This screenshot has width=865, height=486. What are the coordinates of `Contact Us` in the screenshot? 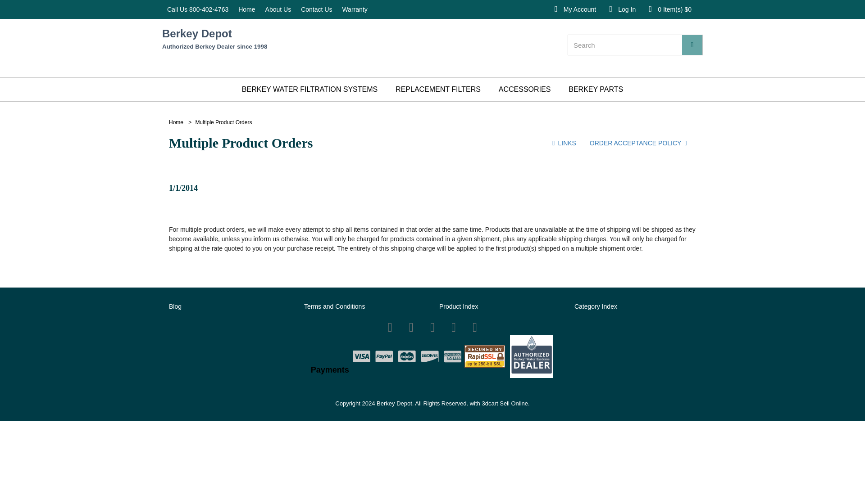 It's located at (59, 9).